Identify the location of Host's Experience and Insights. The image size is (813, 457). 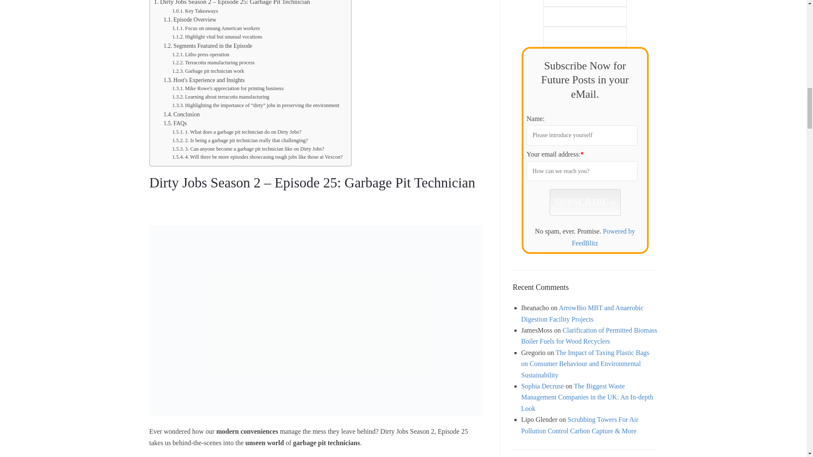
(204, 80).